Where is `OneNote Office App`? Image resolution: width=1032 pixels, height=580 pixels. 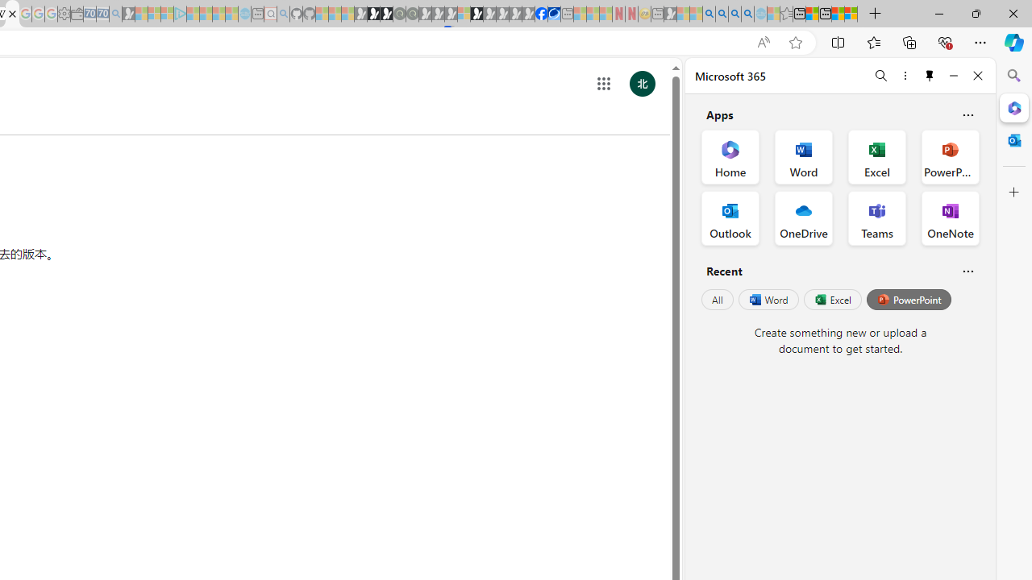 OneNote Office App is located at coordinates (950, 217).